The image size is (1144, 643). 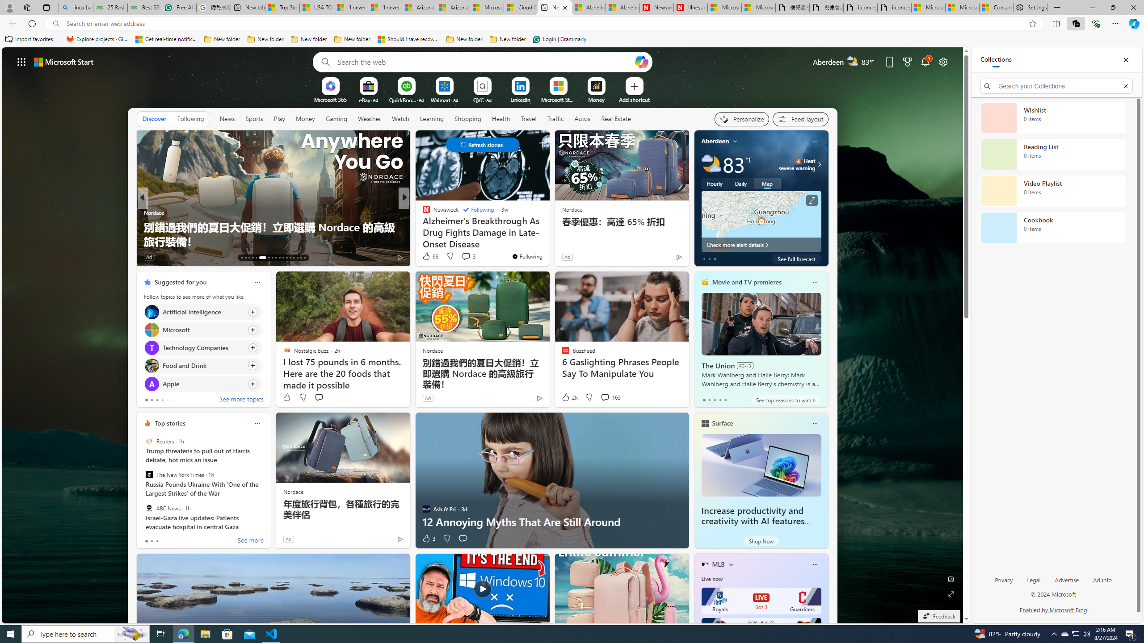 What do you see at coordinates (252, 258) in the screenshot?
I see `AutomationID: tab-16` at bounding box center [252, 258].